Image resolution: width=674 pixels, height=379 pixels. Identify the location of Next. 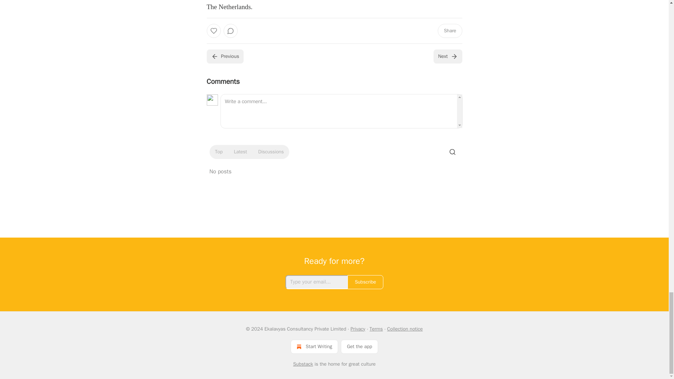
(447, 56).